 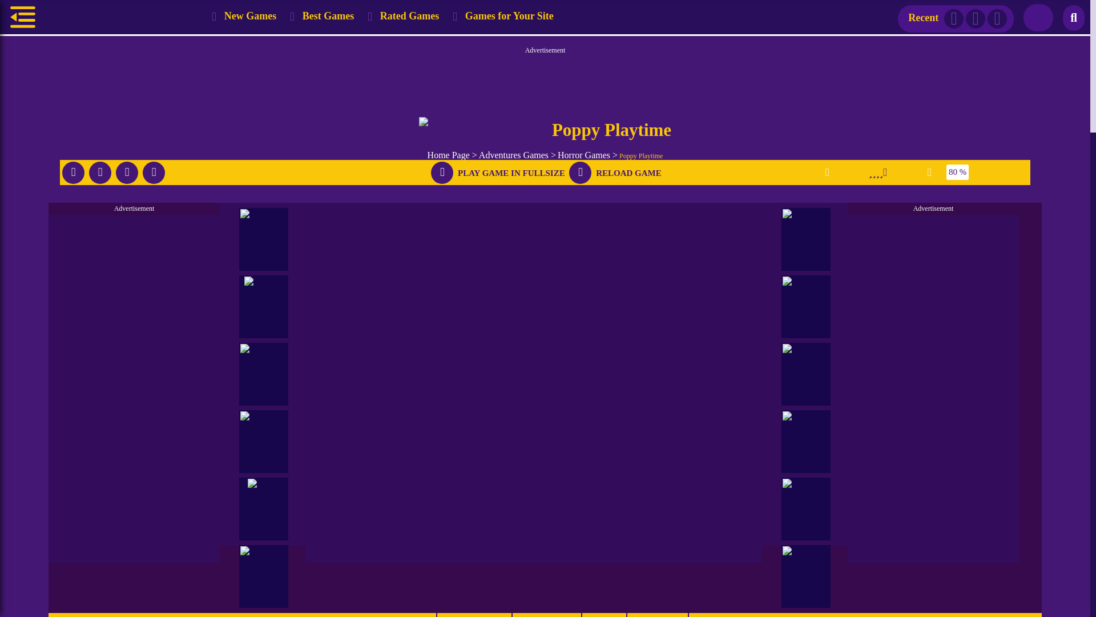 What do you see at coordinates (323, 17) in the screenshot?
I see `Played Games` at bounding box center [323, 17].